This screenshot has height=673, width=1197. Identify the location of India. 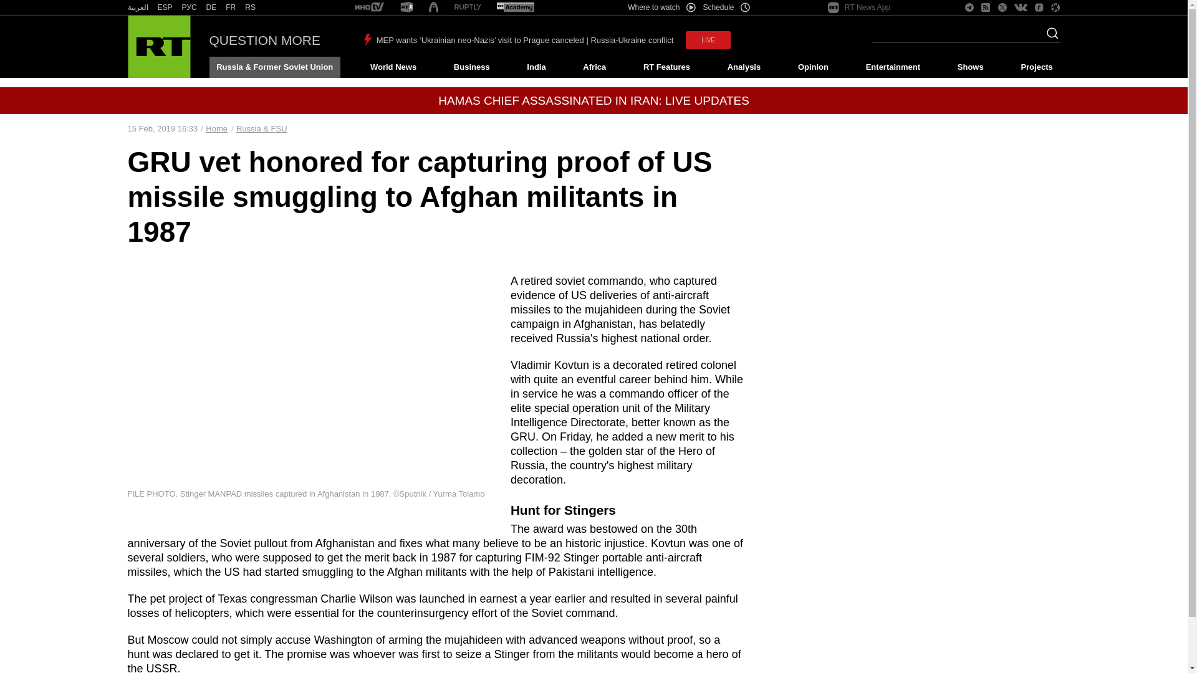
(536, 67).